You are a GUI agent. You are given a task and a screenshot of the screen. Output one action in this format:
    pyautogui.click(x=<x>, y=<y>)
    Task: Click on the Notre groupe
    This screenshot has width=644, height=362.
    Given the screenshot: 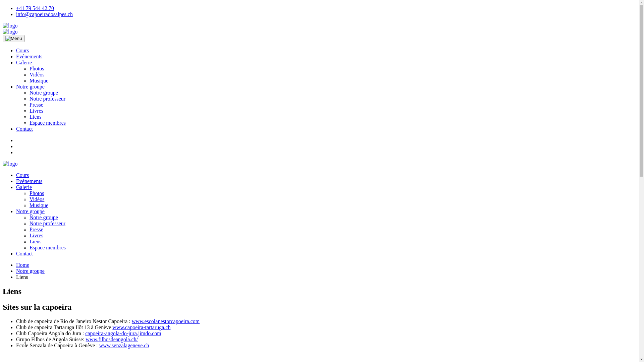 What is the action you would take?
    pyautogui.click(x=30, y=86)
    